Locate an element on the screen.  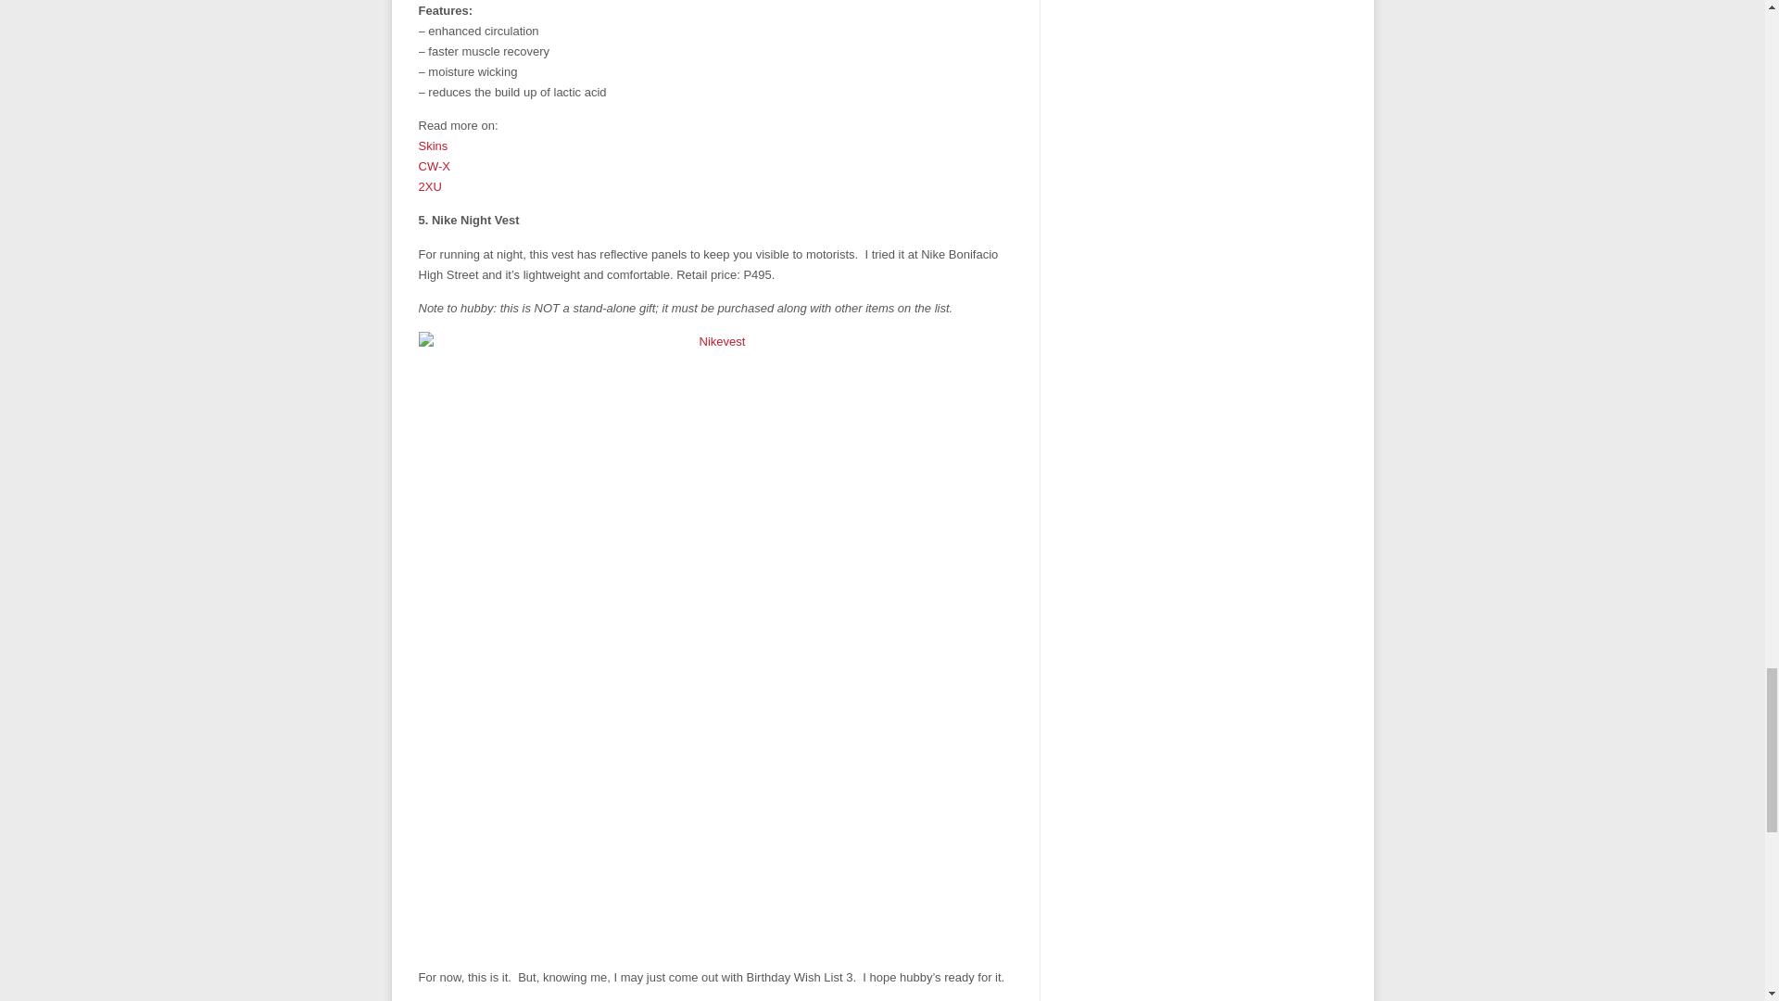
CW-x is located at coordinates (434, 165).